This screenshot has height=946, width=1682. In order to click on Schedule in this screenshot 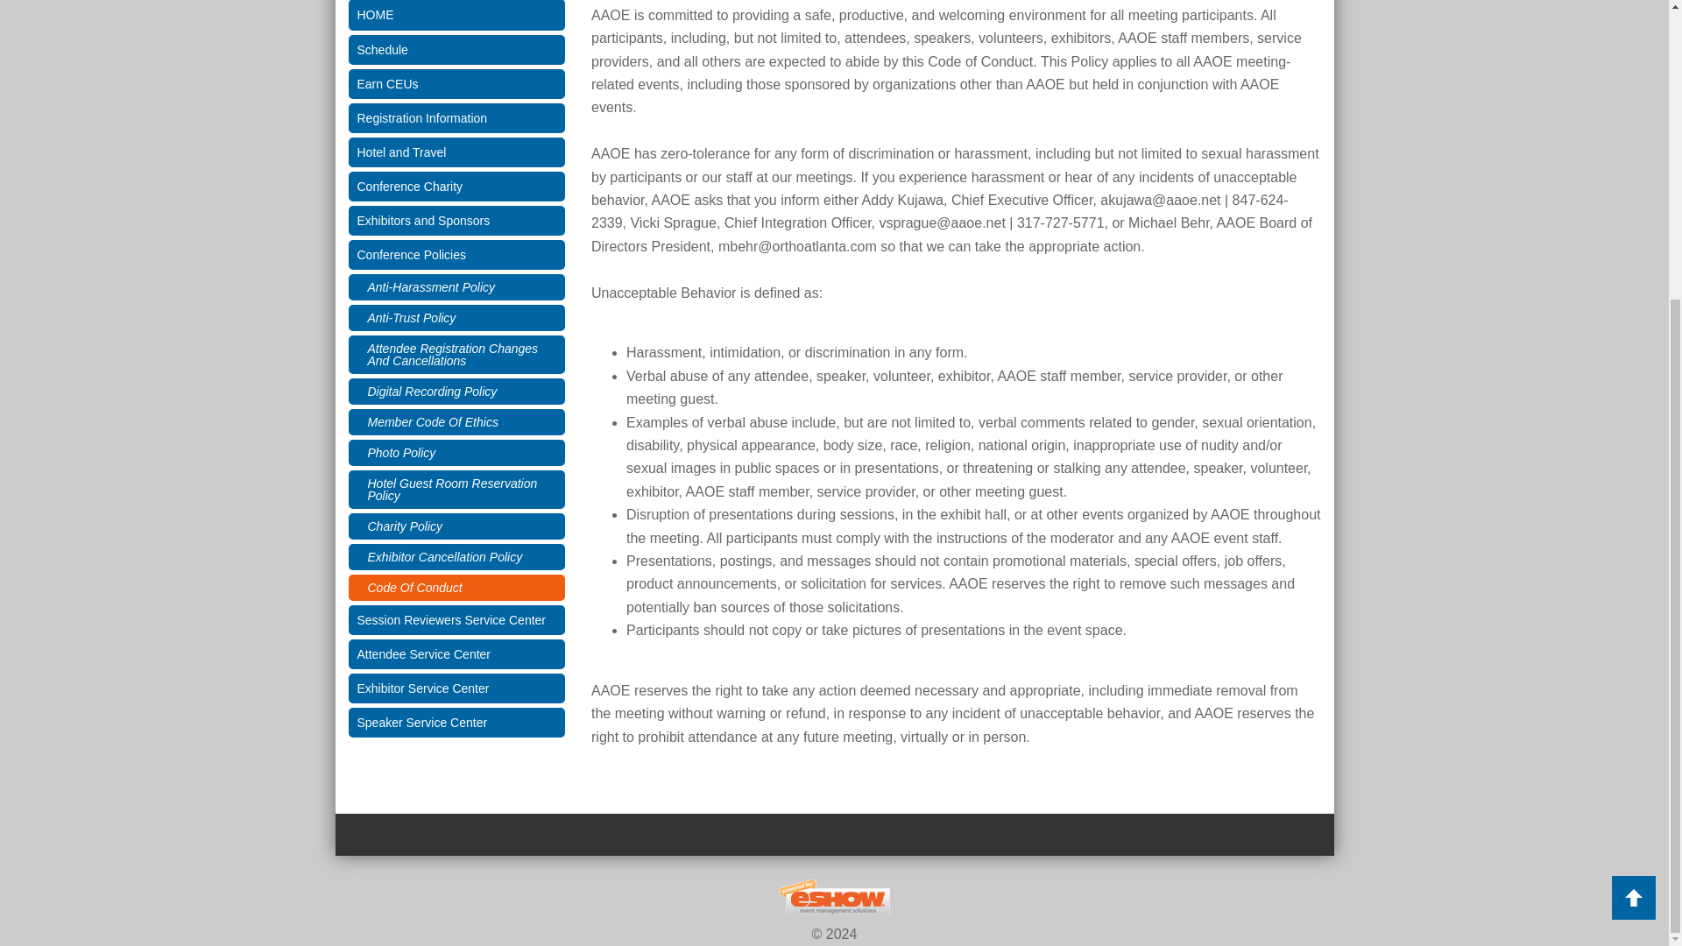, I will do `click(456, 49)`.